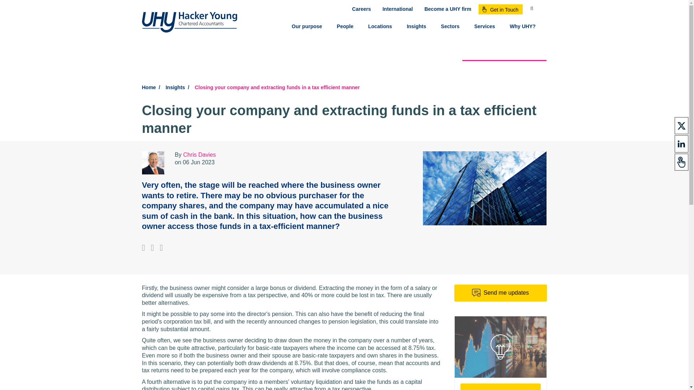  I want to click on Get in Touch, so click(500, 9).